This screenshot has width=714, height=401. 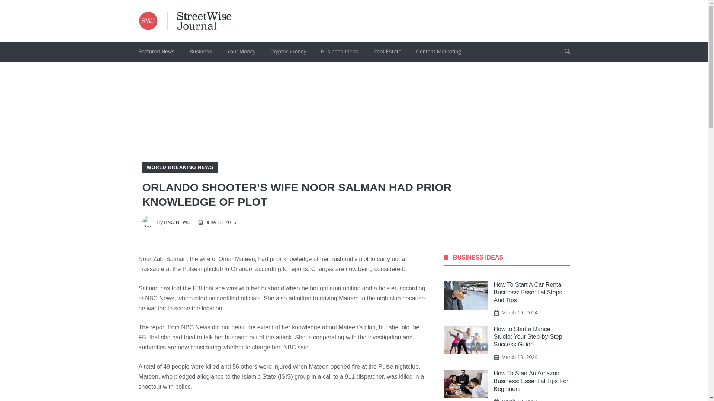 I want to click on How to Start a Dance Studio: Your Step-by-Step Success Guide, so click(x=528, y=337).